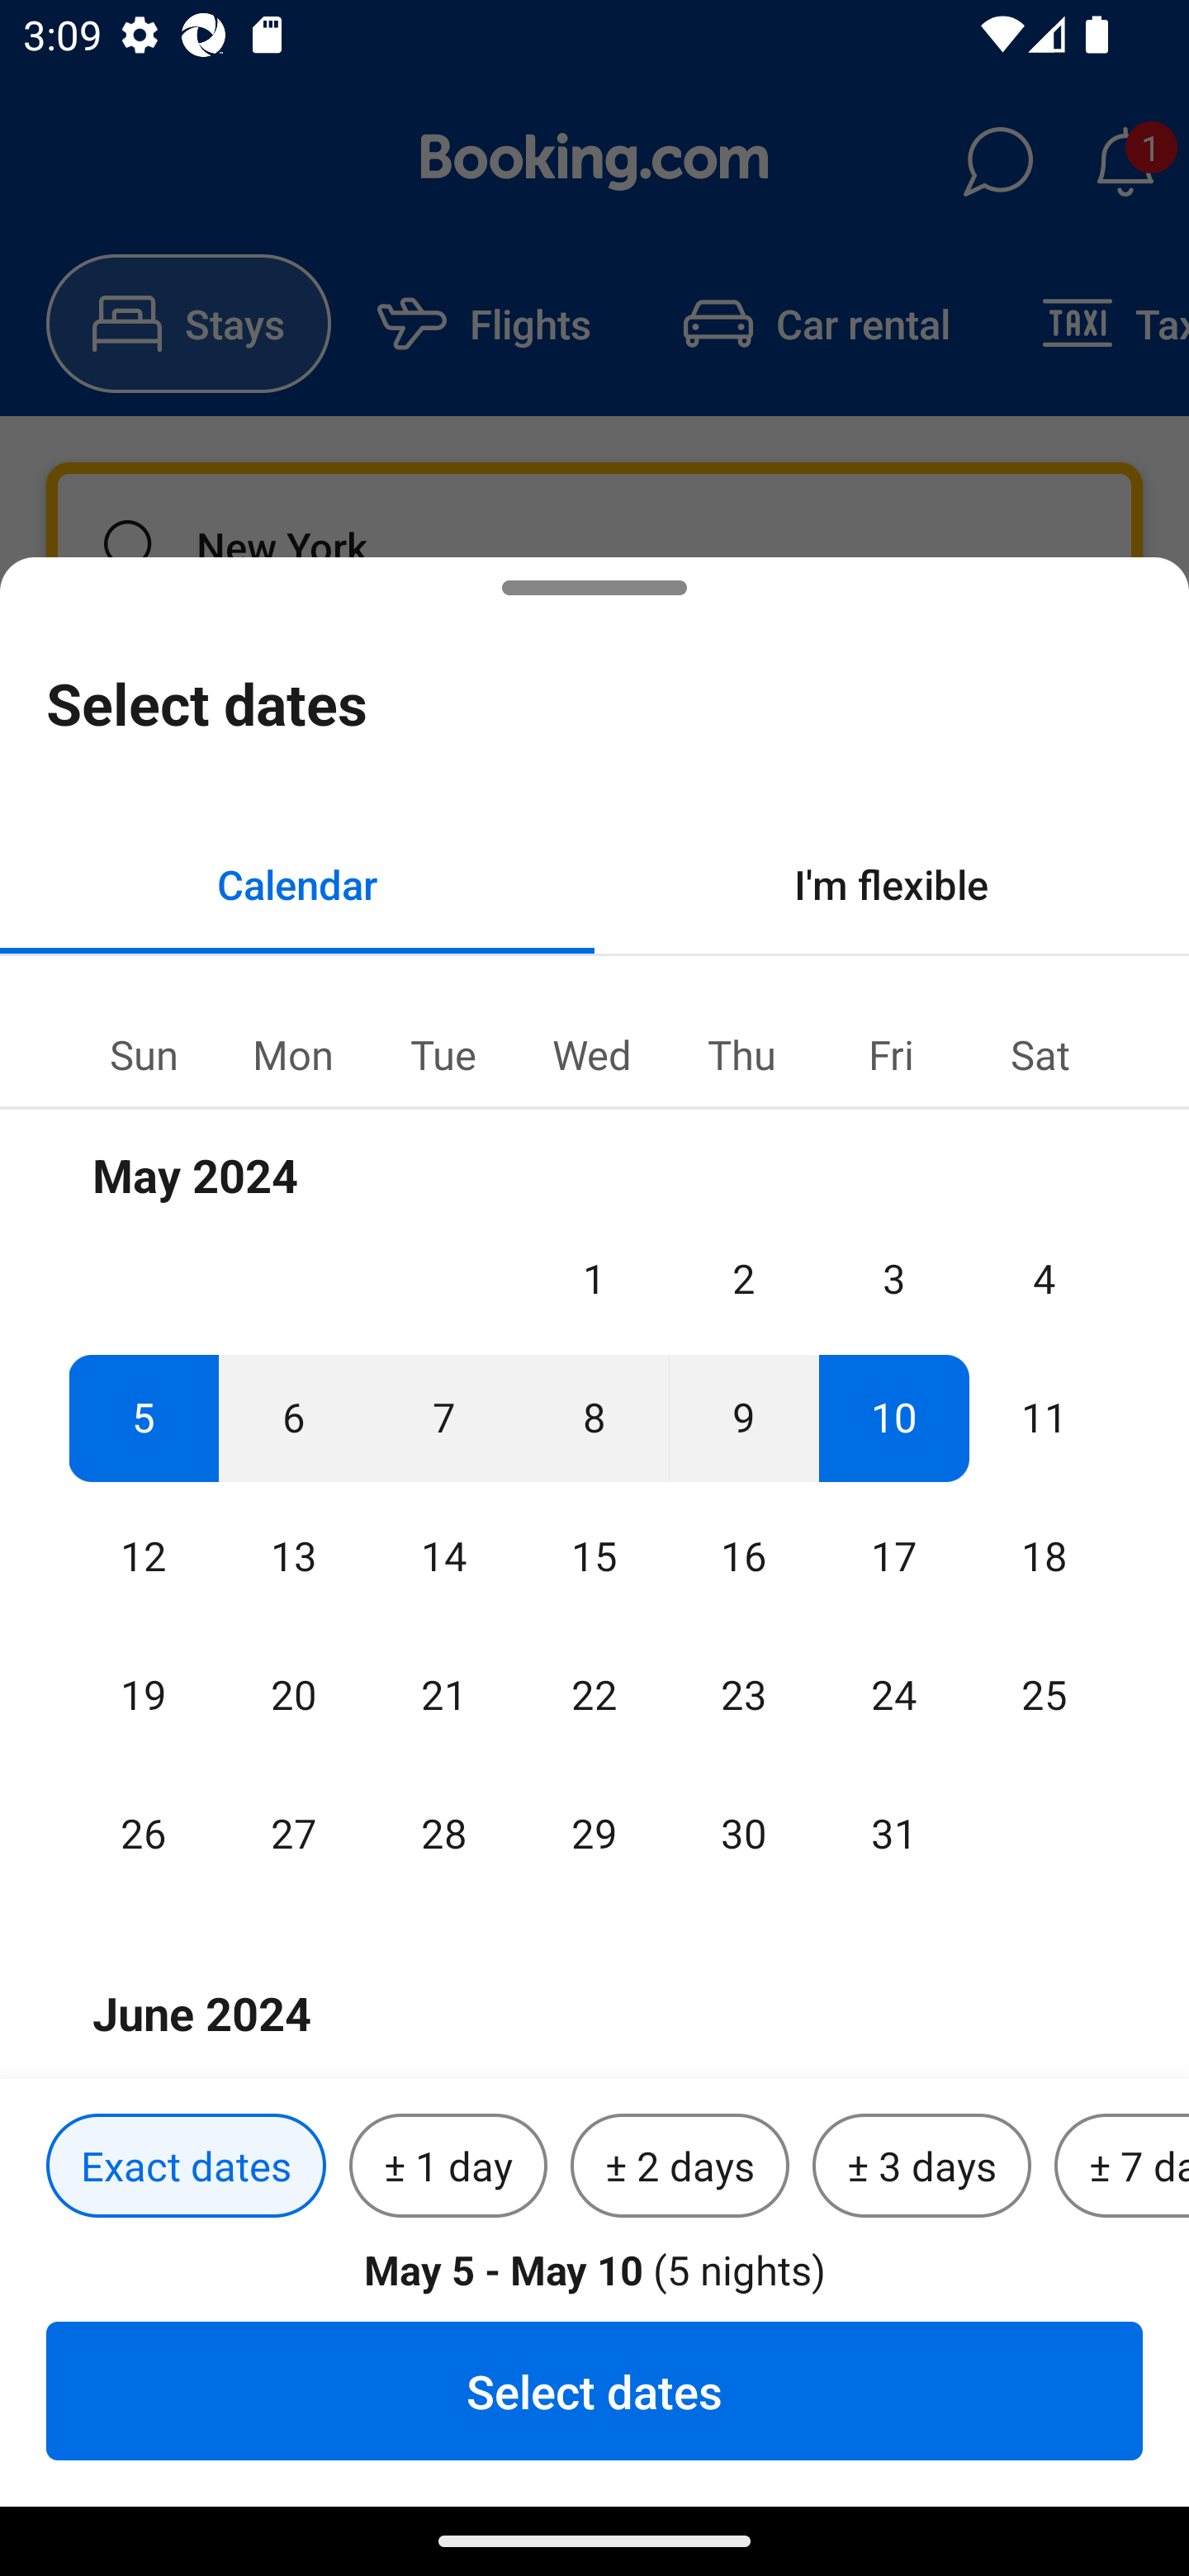 The height and width of the screenshot is (2576, 1189). I want to click on ± 3 days, so click(921, 2166).